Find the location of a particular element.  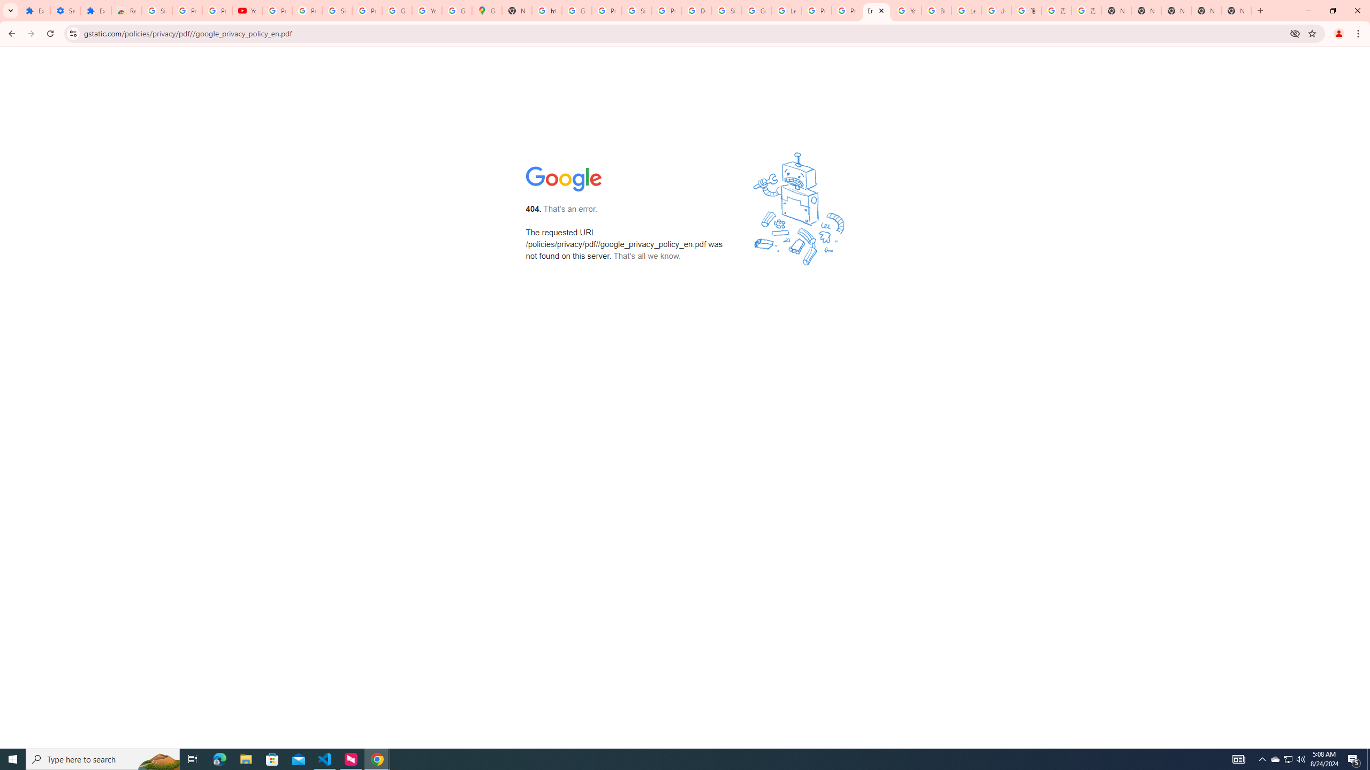

Sign in - Google Accounts is located at coordinates (727, 11).